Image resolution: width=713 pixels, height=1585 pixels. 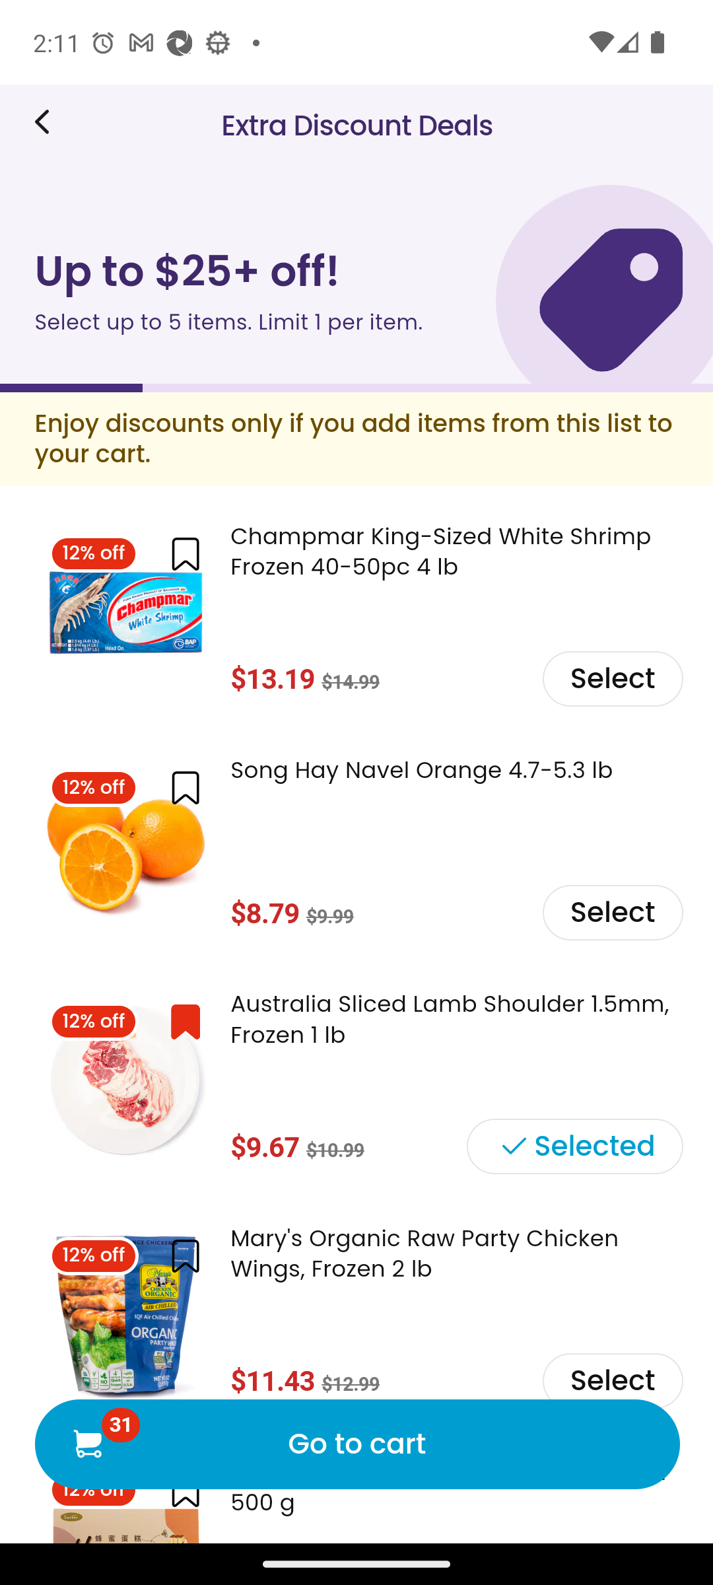 What do you see at coordinates (48, 122) in the screenshot?
I see `Weee! - Groceries Delivered` at bounding box center [48, 122].